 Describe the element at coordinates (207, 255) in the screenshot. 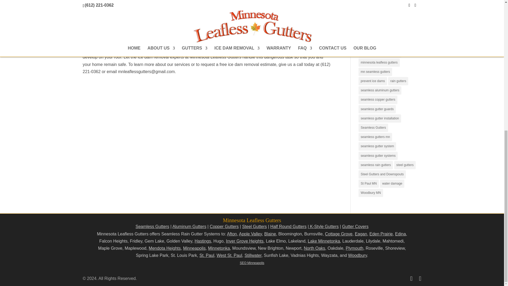

I see `Seamless Gutters St Paul MN` at that location.